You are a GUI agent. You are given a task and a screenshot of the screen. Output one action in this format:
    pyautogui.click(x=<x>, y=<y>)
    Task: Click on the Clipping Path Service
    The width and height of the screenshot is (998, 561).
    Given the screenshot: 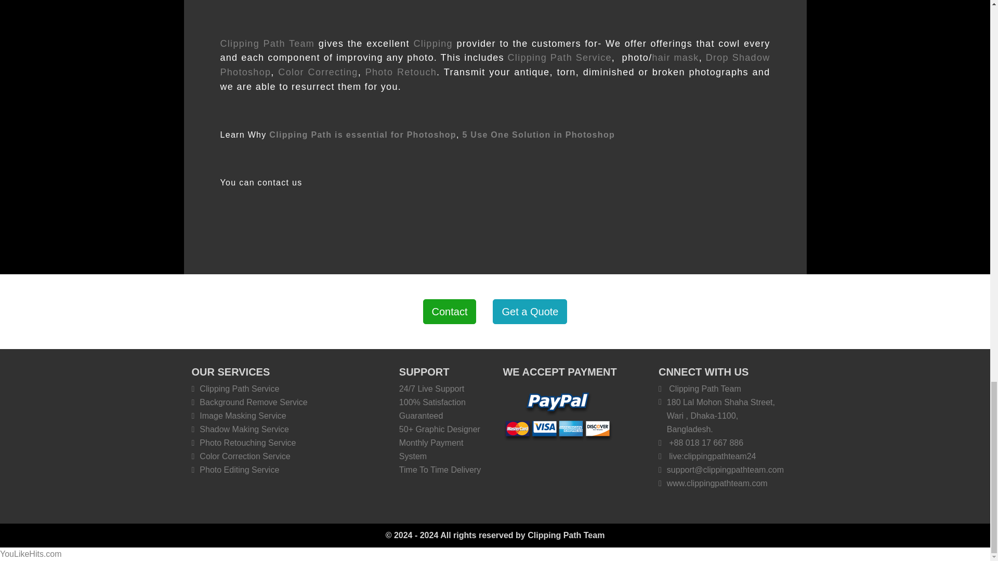 What is the action you would take?
    pyautogui.click(x=559, y=57)
    